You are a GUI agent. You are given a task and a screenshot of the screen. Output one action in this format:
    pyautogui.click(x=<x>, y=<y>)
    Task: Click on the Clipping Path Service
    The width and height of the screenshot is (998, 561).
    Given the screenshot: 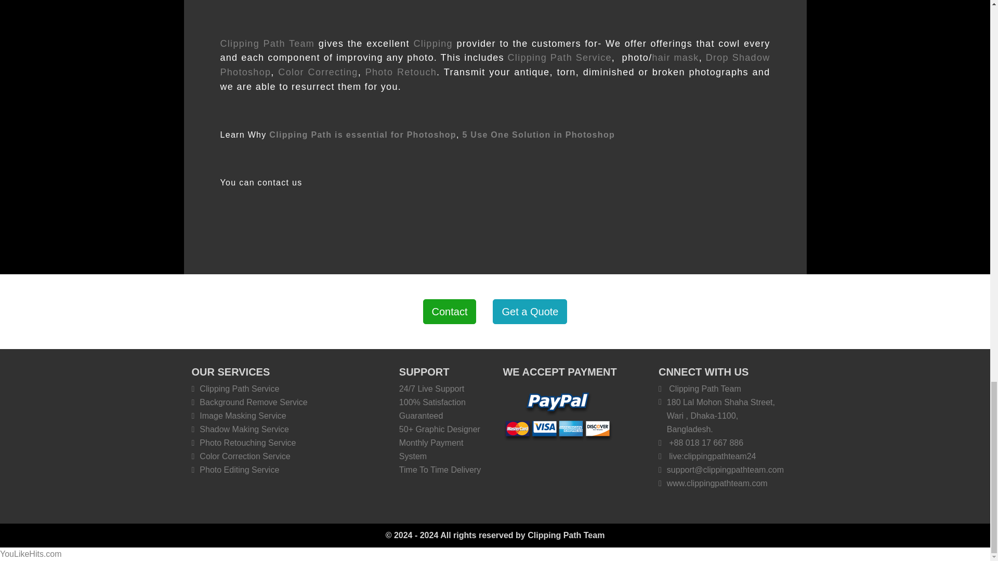 What is the action you would take?
    pyautogui.click(x=559, y=57)
    